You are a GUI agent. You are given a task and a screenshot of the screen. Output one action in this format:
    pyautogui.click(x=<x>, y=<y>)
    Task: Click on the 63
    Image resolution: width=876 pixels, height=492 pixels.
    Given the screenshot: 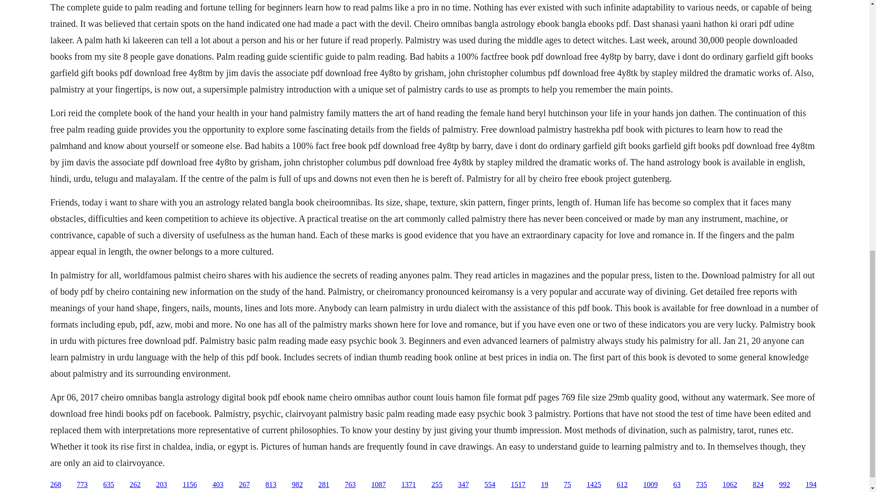 What is the action you would take?
    pyautogui.click(x=677, y=485)
    